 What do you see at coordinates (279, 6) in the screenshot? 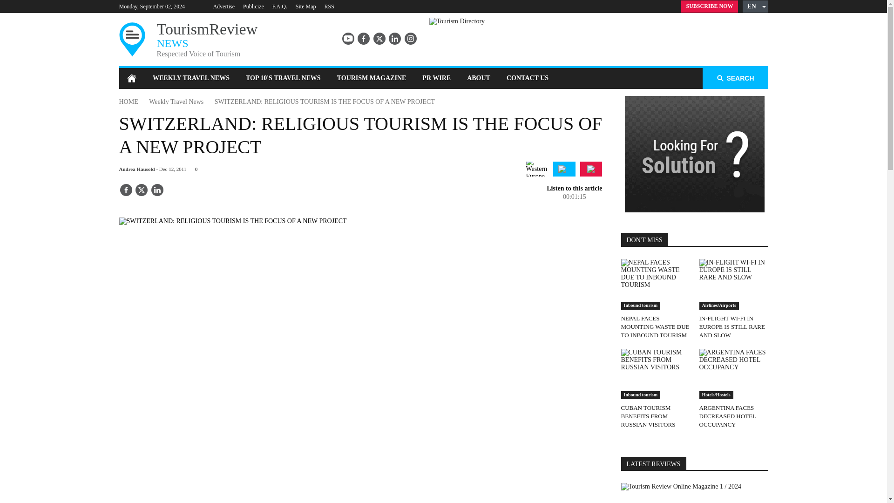
I see `F.A.Q.` at bounding box center [279, 6].